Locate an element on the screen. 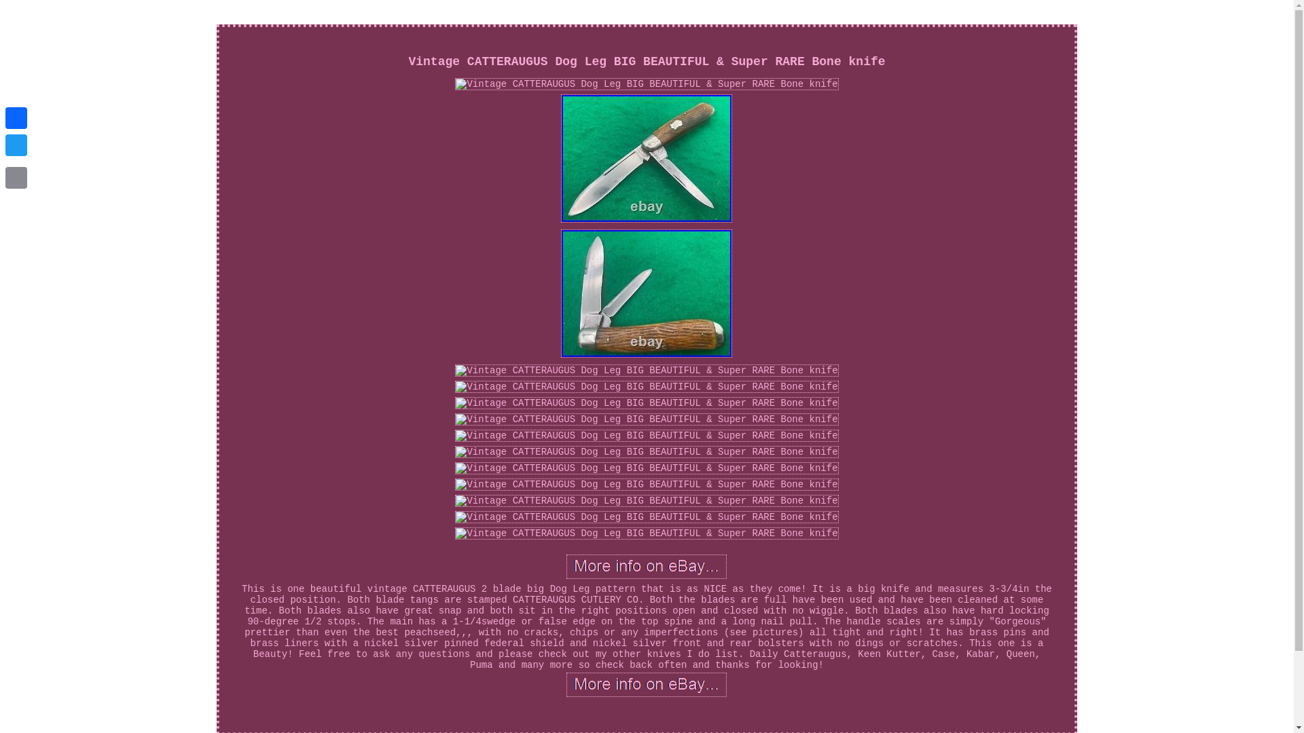 The height and width of the screenshot is (733, 1304). Email is located at coordinates (16, 177).